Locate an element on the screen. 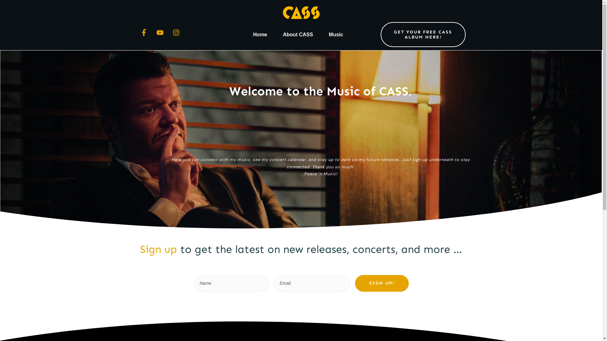 The height and width of the screenshot is (341, 607). Home is located at coordinates (260, 35).